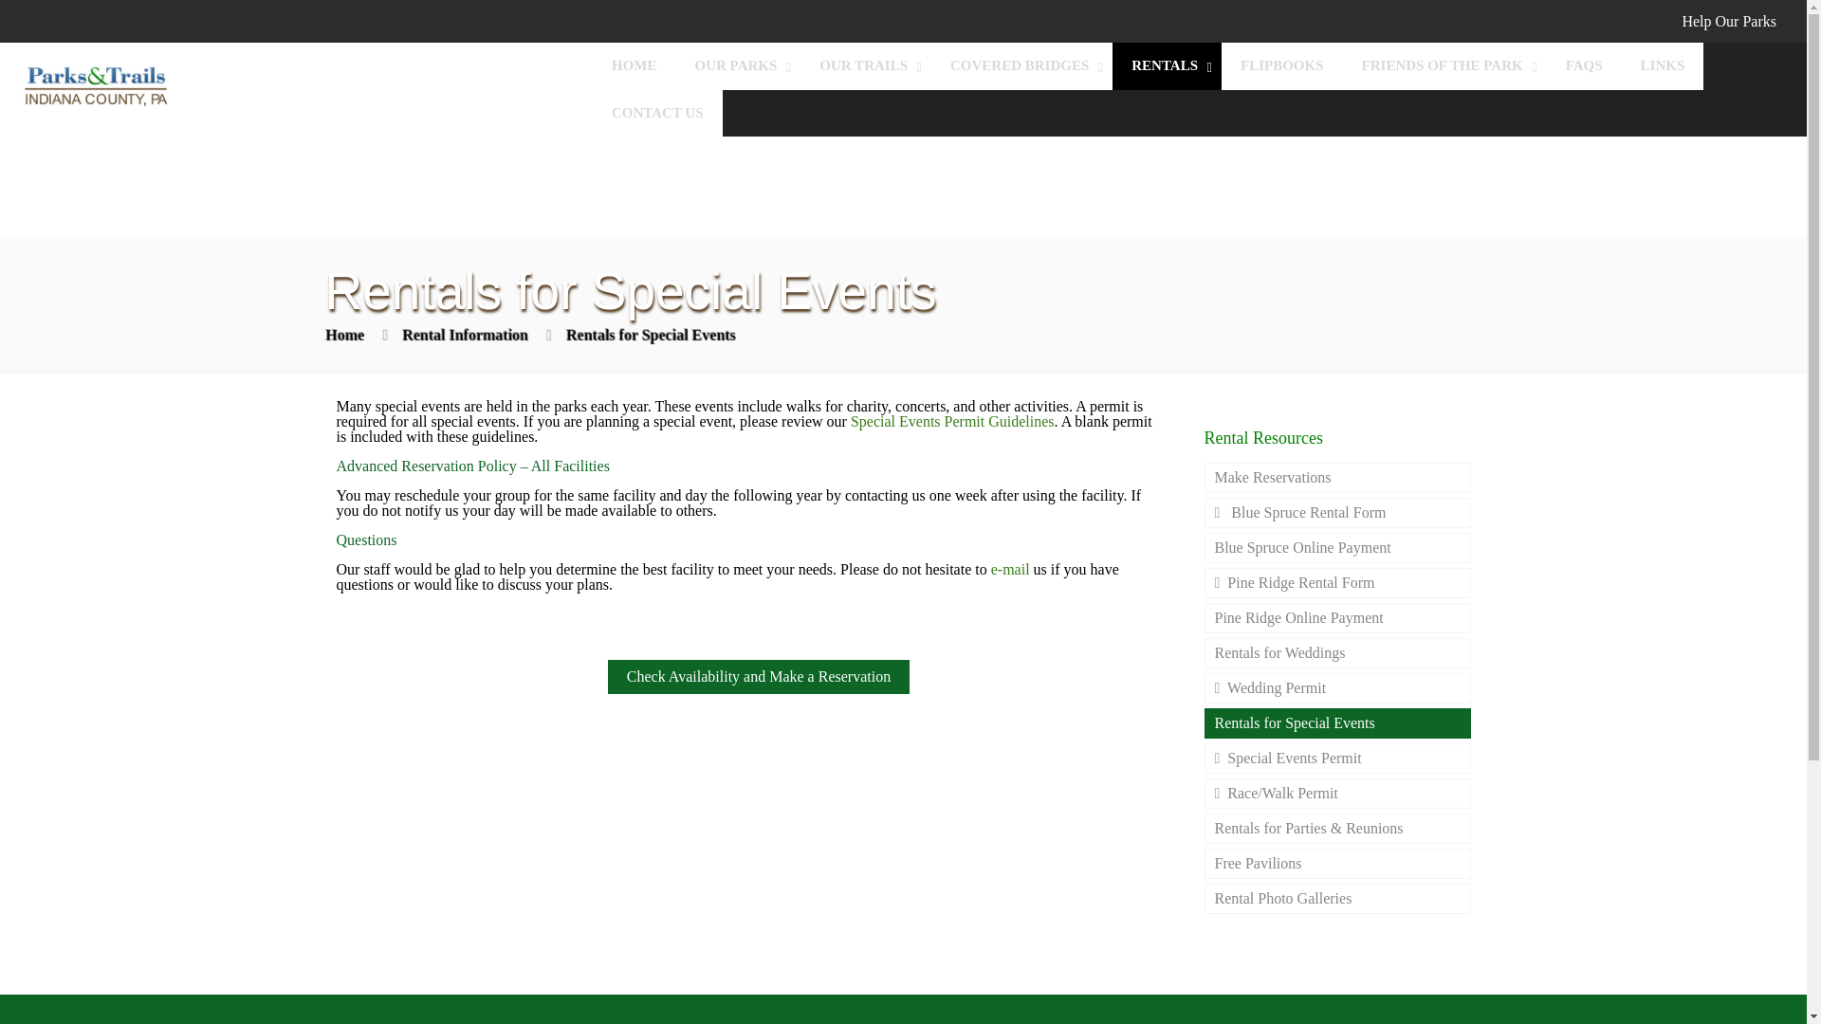 This screenshot has height=1024, width=1821. What do you see at coordinates (1728, 21) in the screenshot?
I see `Help Our Parks` at bounding box center [1728, 21].